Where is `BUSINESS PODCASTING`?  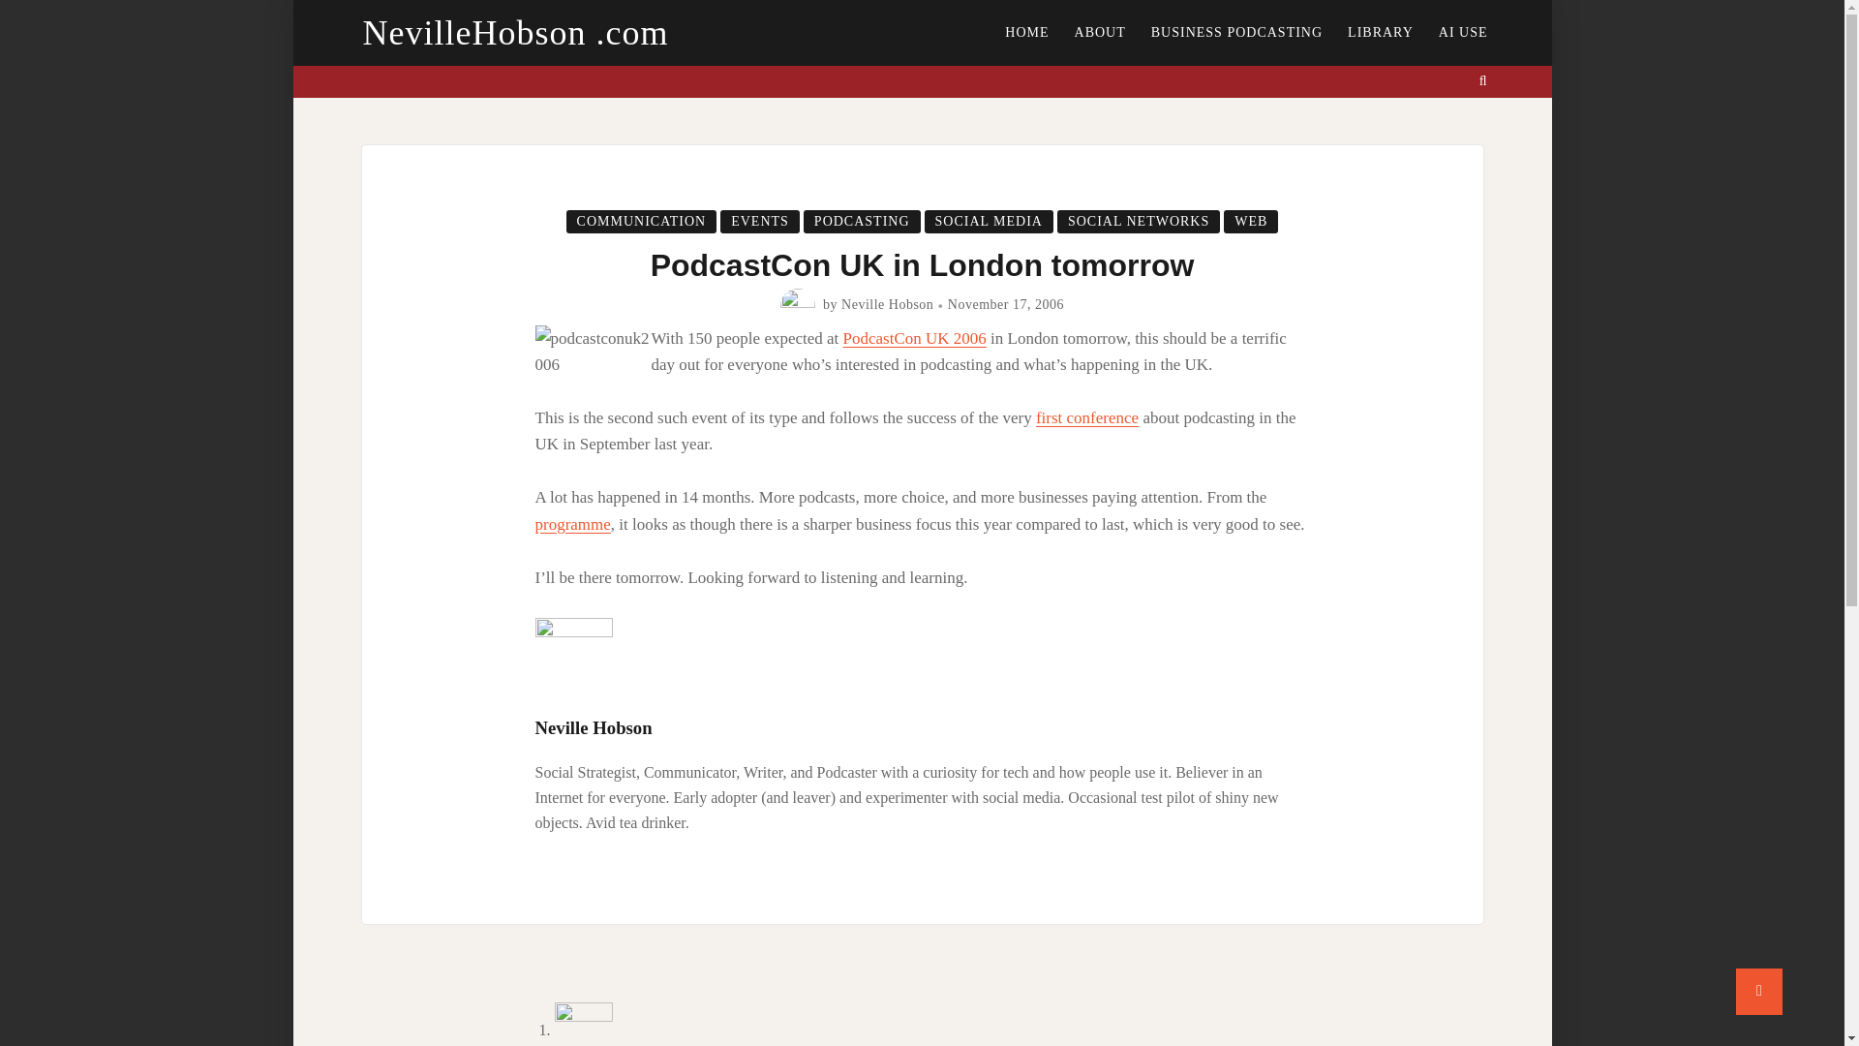
BUSINESS PODCASTING is located at coordinates (1235, 33).